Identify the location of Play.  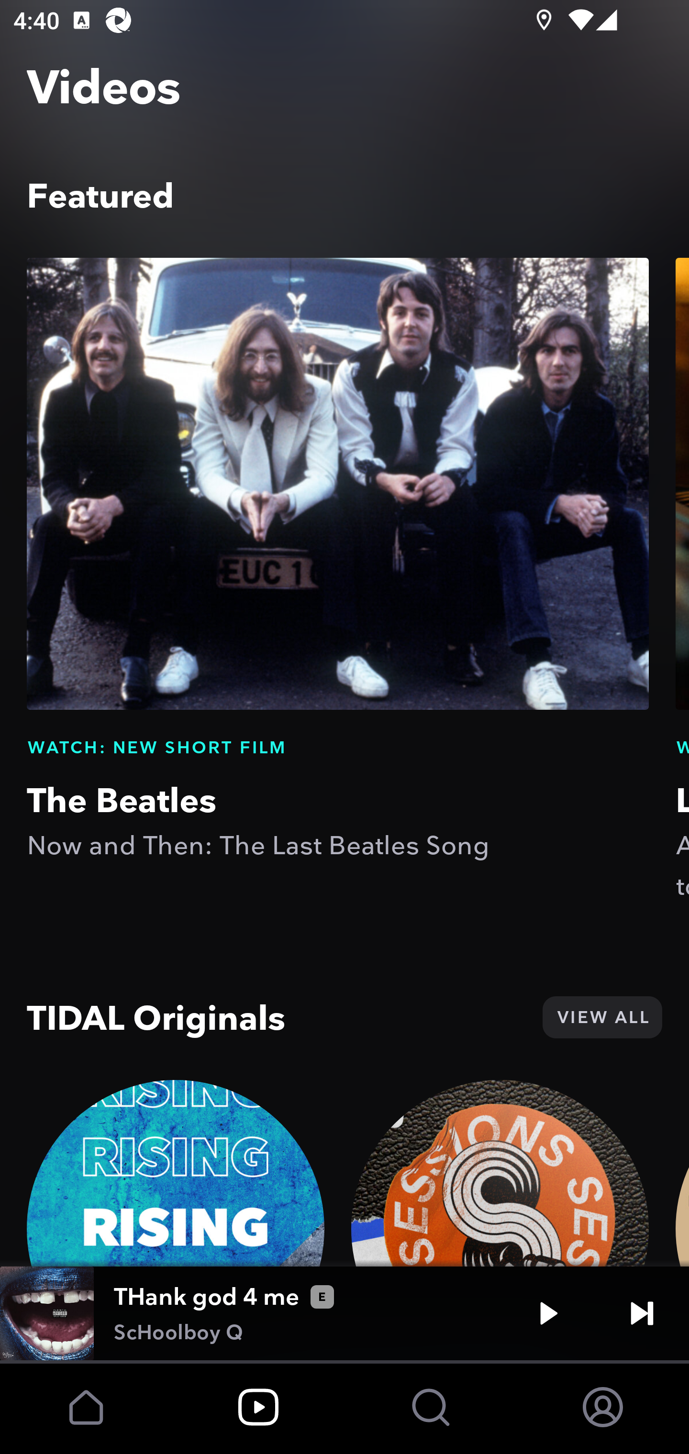
(548, 1313).